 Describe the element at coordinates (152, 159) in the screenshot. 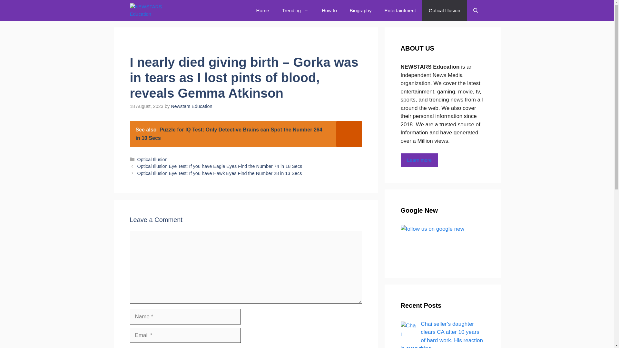

I see `Optical Illusion` at that location.